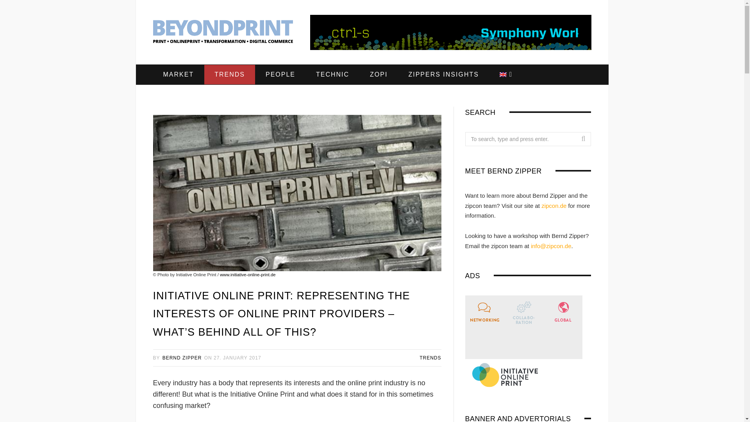 Image resolution: width=750 pixels, height=422 pixels. I want to click on PEOPLE, so click(280, 75).